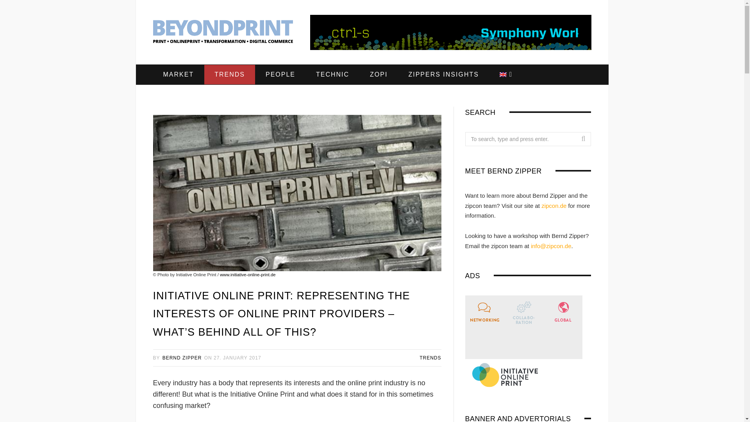 Image resolution: width=750 pixels, height=422 pixels. I want to click on PEOPLE, so click(280, 75).